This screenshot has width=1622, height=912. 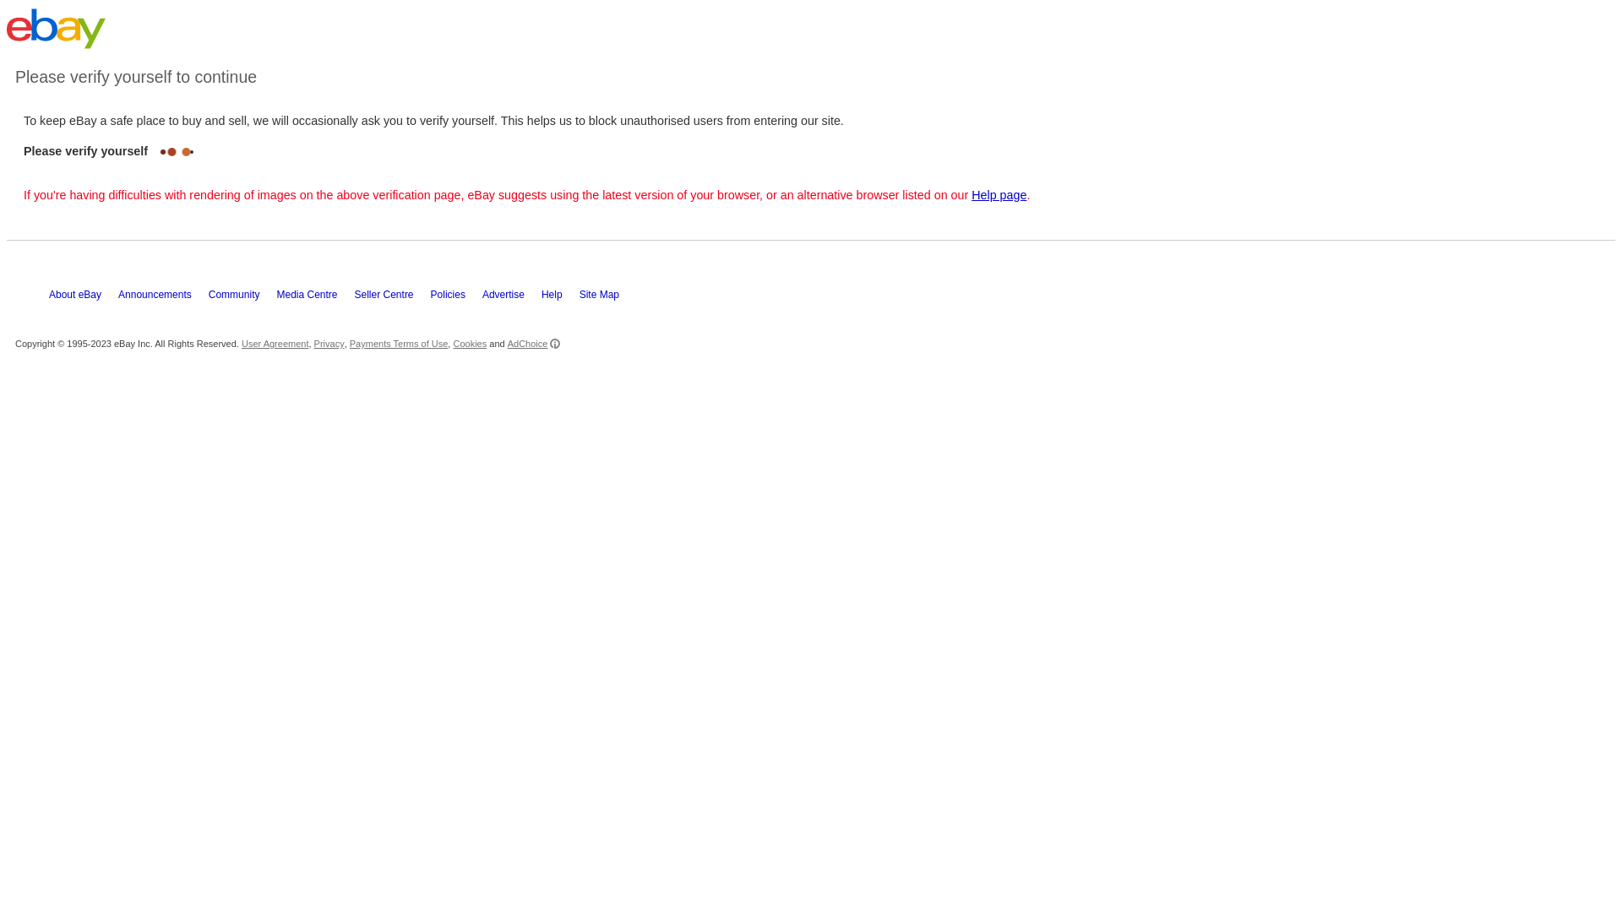 What do you see at coordinates (470, 344) in the screenshot?
I see `Cookies` at bounding box center [470, 344].